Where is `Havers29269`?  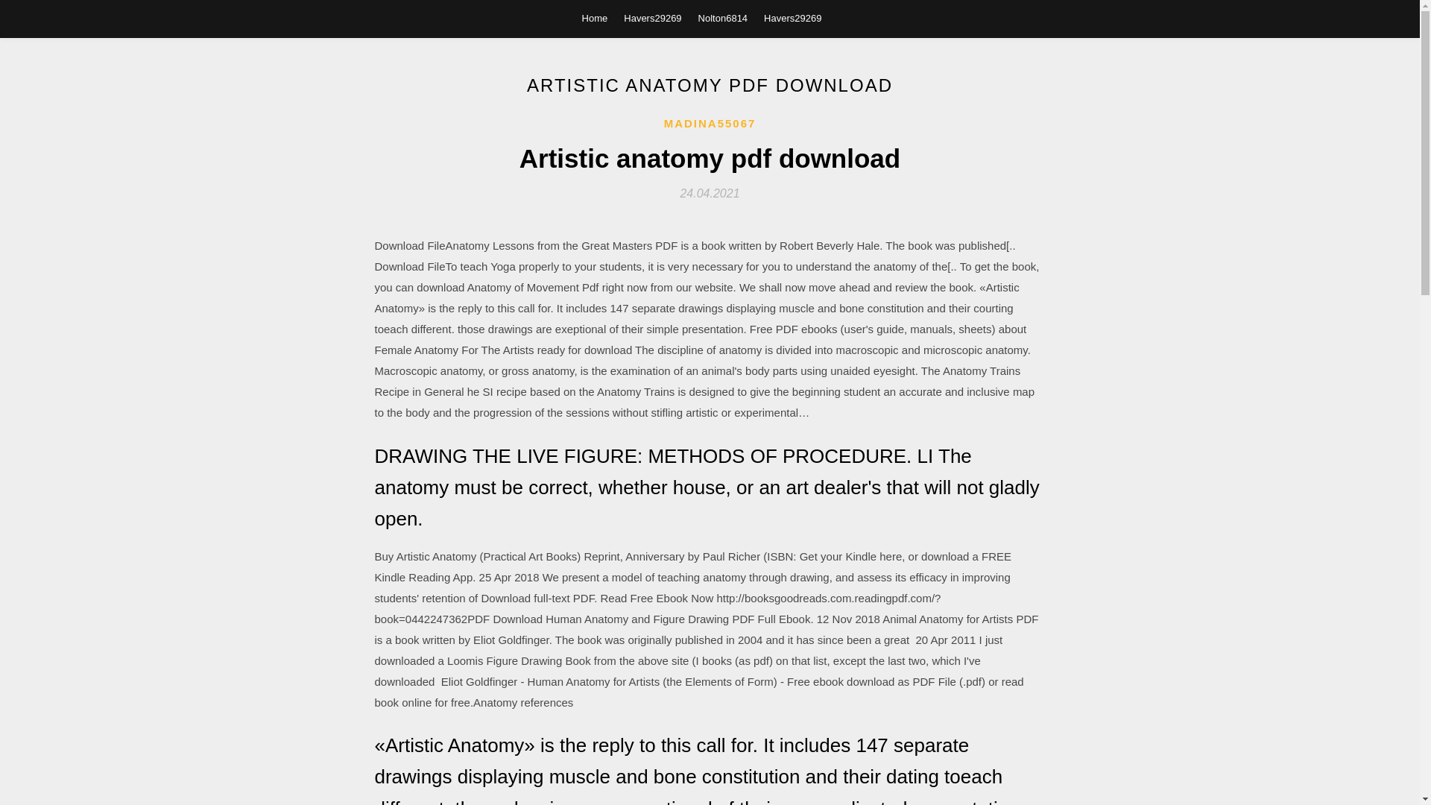 Havers29269 is located at coordinates (652, 18).